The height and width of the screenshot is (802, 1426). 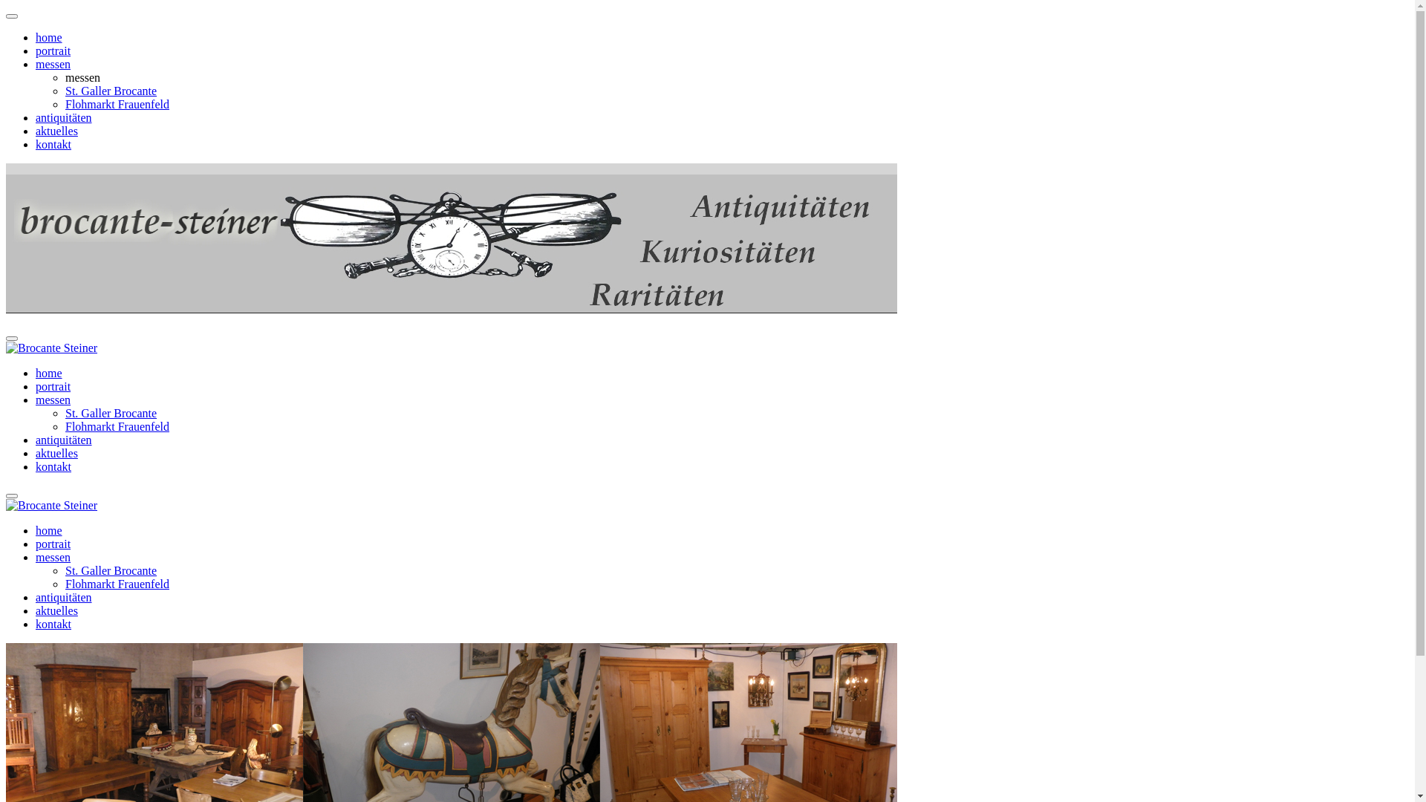 What do you see at coordinates (117, 104) in the screenshot?
I see `Flohmarkt Frauenfeld` at bounding box center [117, 104].